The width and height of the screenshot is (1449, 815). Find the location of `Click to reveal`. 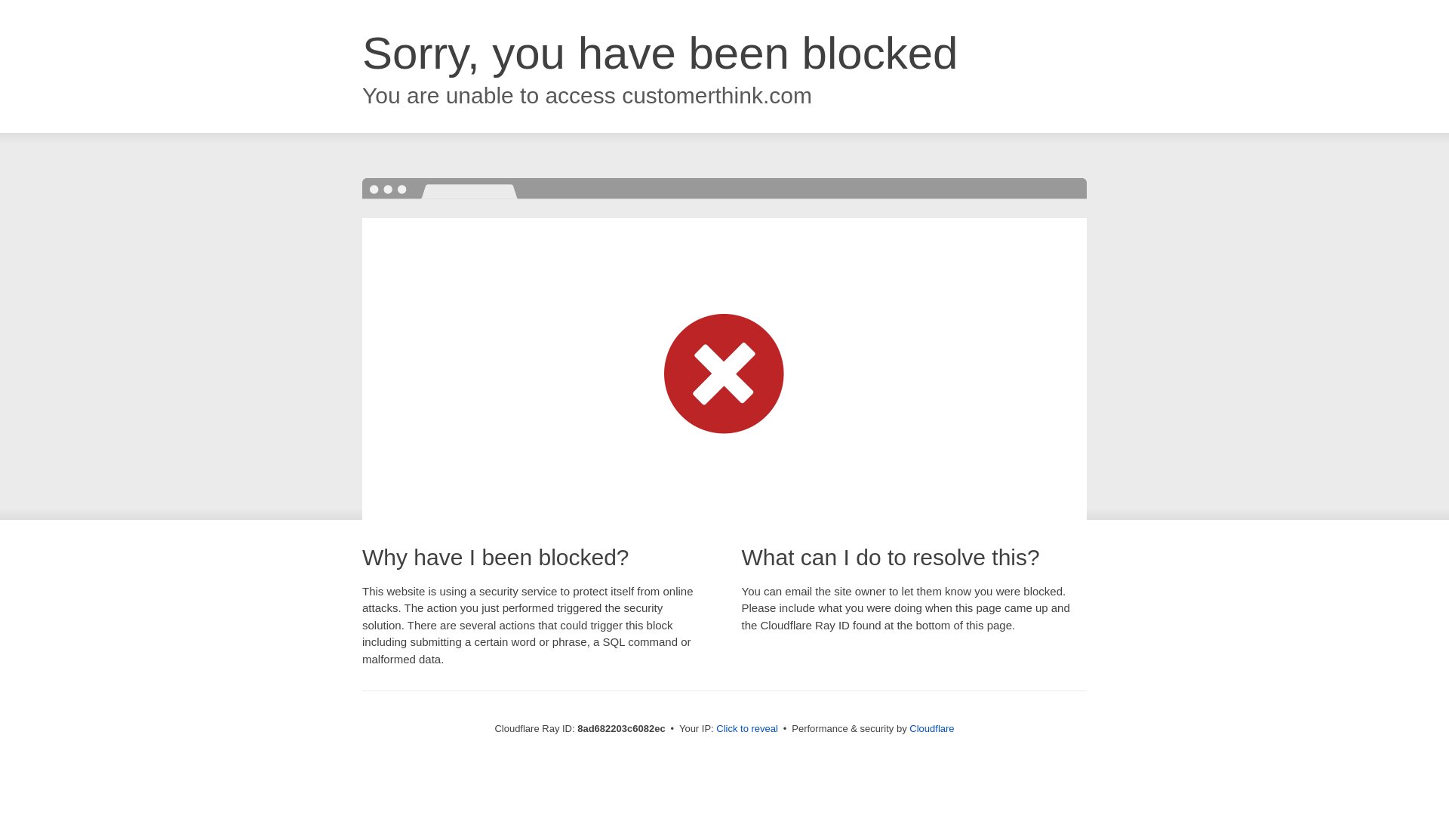

Click to reveal is located at coordinates (747, 729).